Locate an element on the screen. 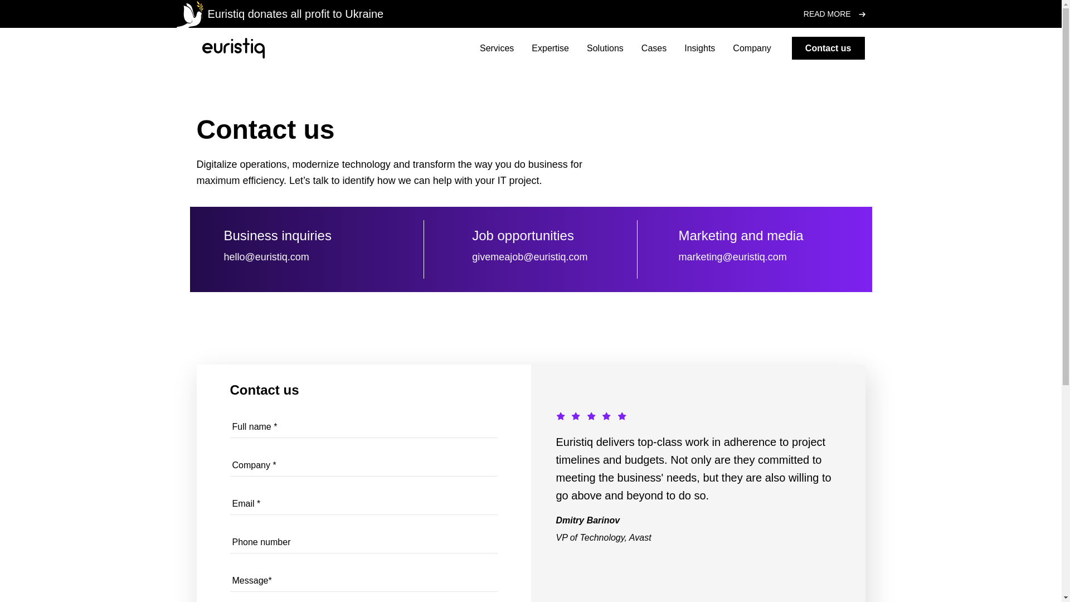  READ MORE is located at coordinates (834, 13).